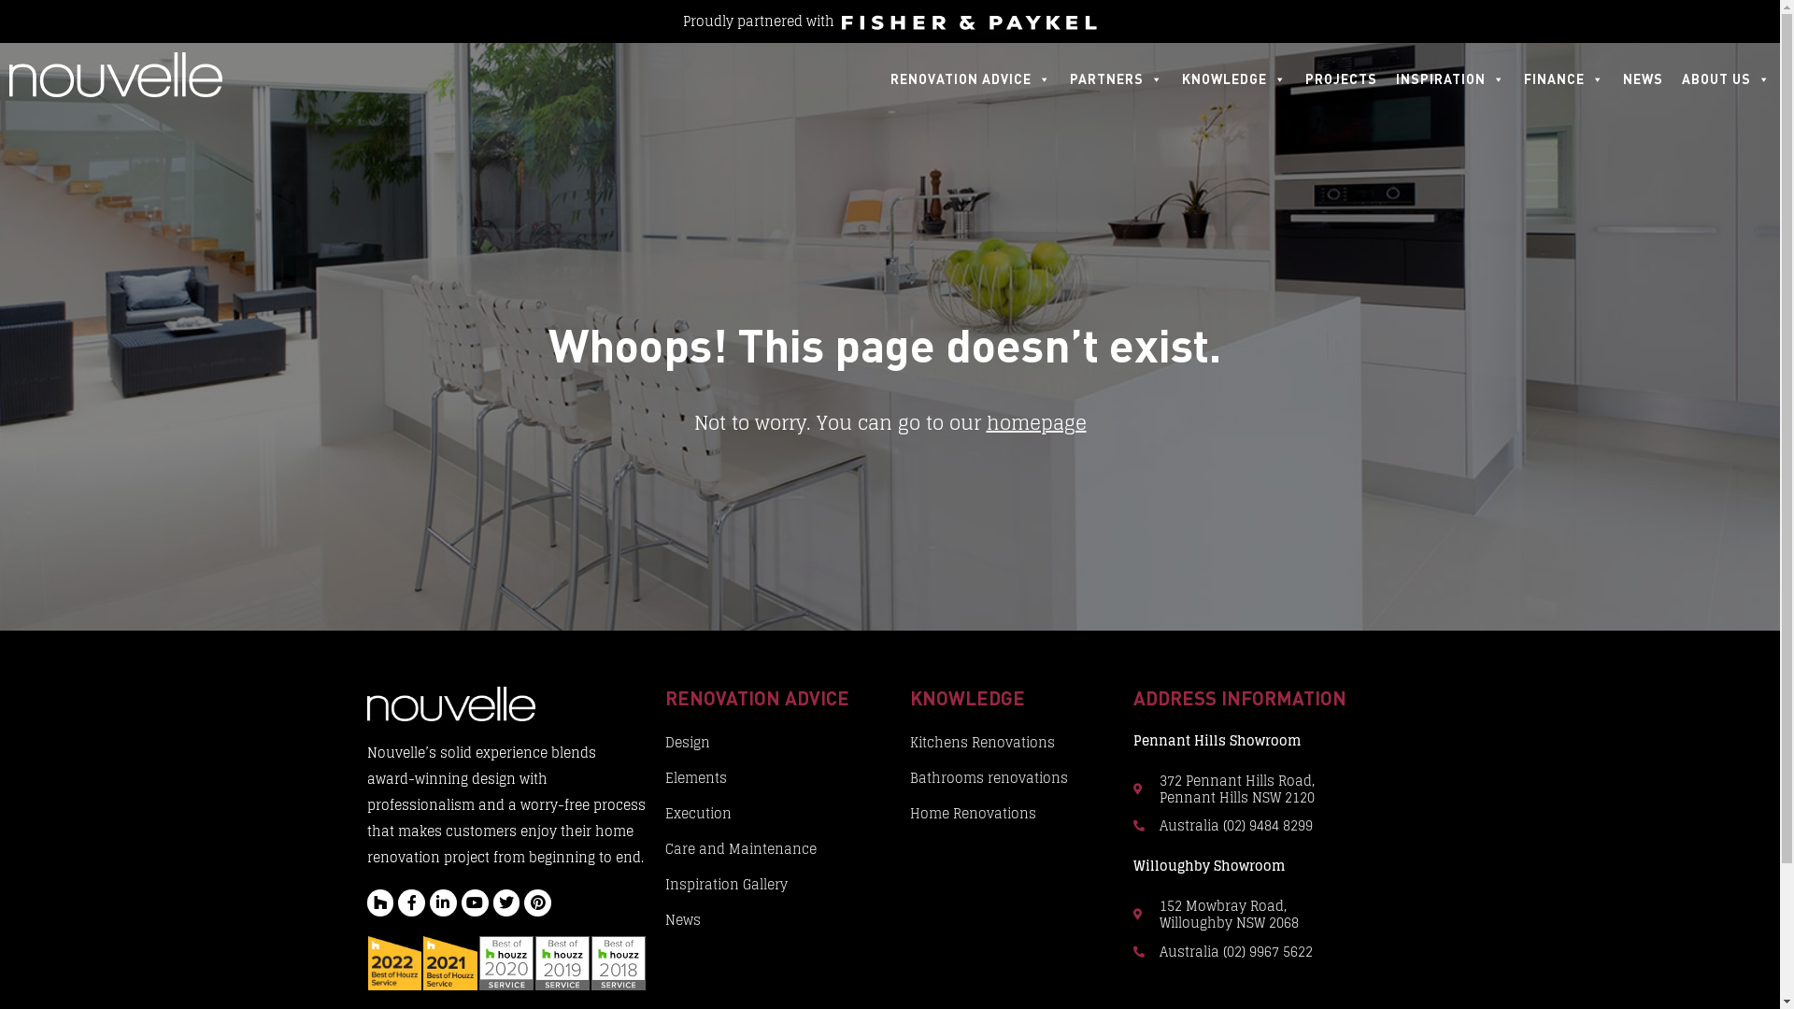 This screenshot has width=1794, height=1009. Describe the element at coordinates (778, 778) in the screenshot. I see `Elements` at that location.